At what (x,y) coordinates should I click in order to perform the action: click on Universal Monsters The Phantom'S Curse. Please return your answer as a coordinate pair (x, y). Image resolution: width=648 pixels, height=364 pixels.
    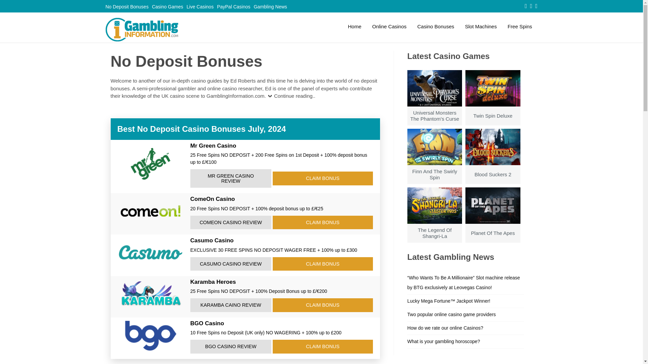
    Looking at the image, I should click on (435, 105).